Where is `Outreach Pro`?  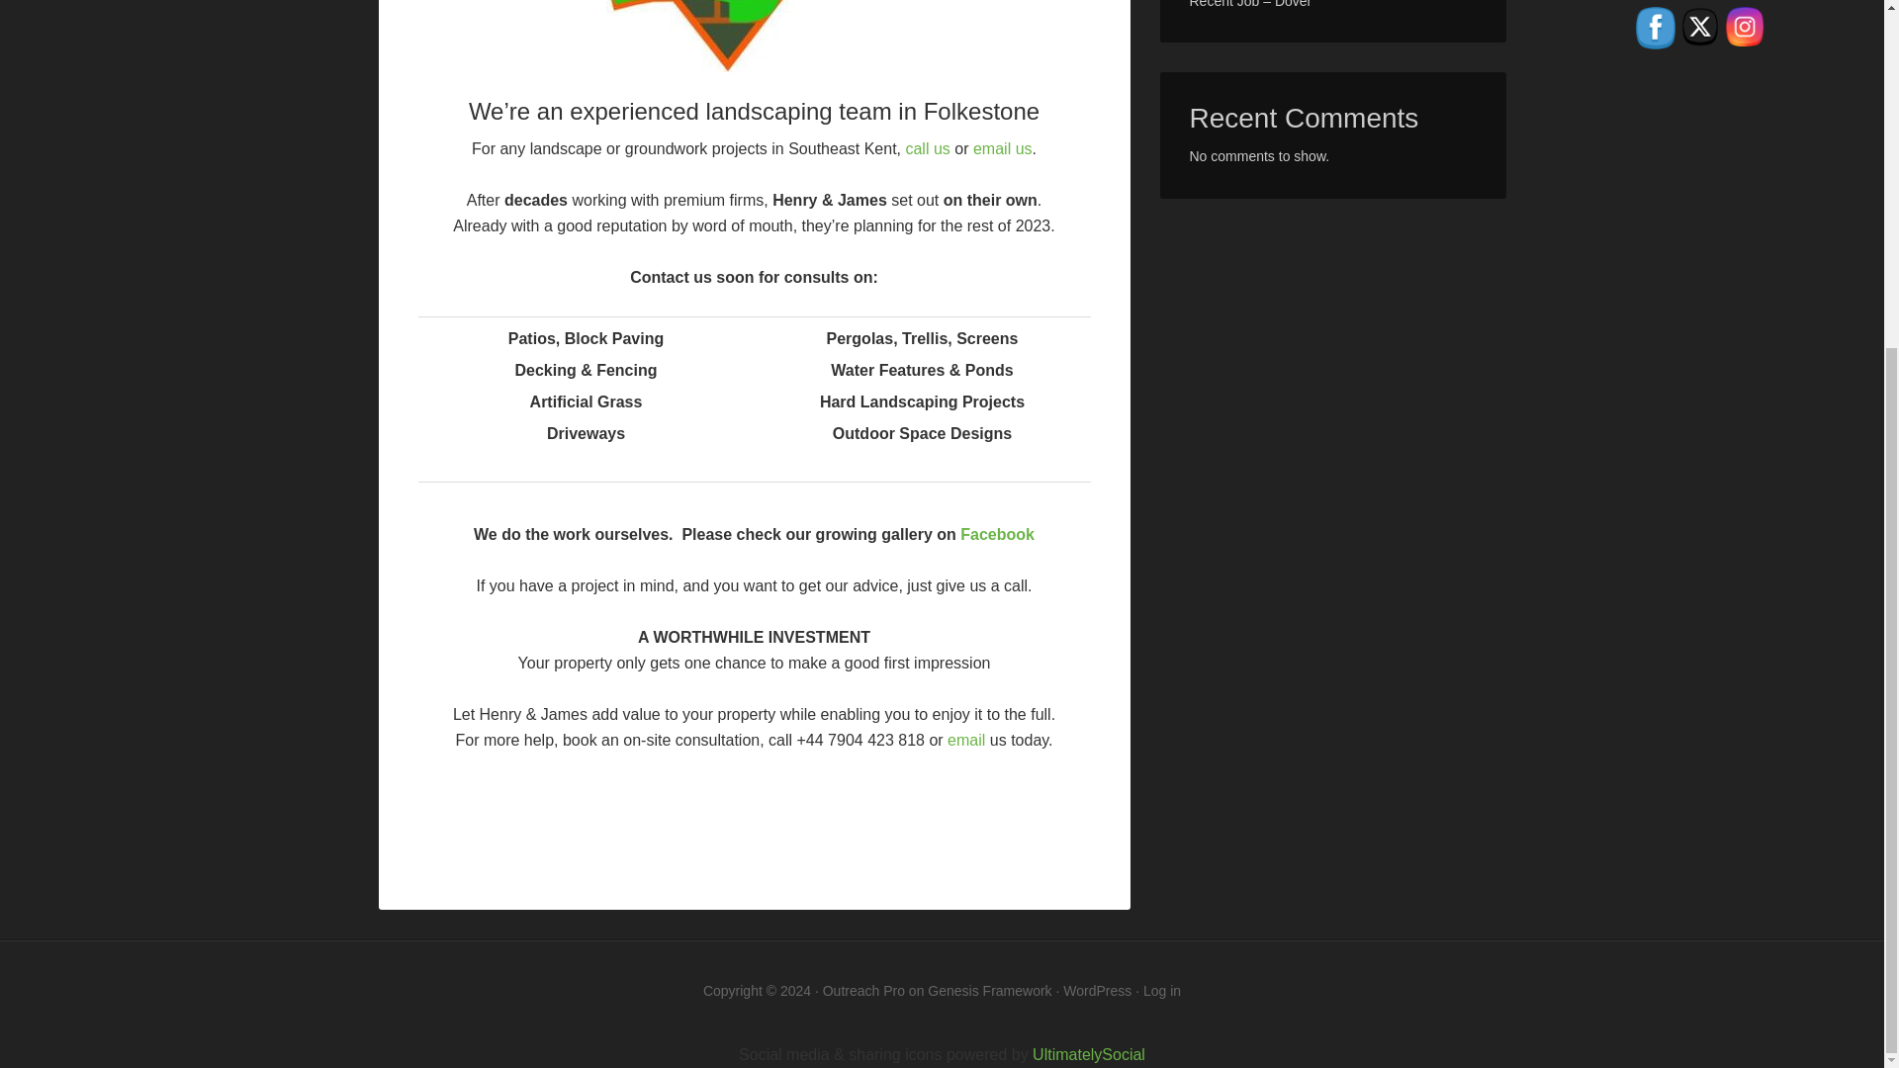
Outreach Pro is located at coordinates (863, 990).